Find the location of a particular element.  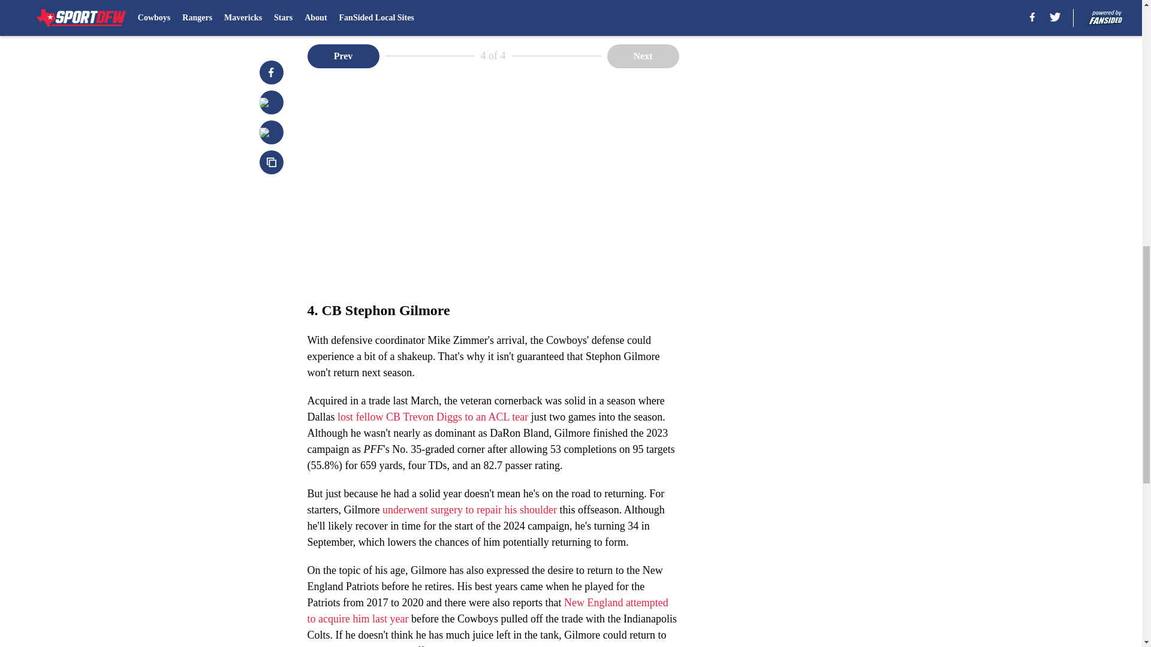

New England attempted to acquire him last year is located at coordinates (487, 610).